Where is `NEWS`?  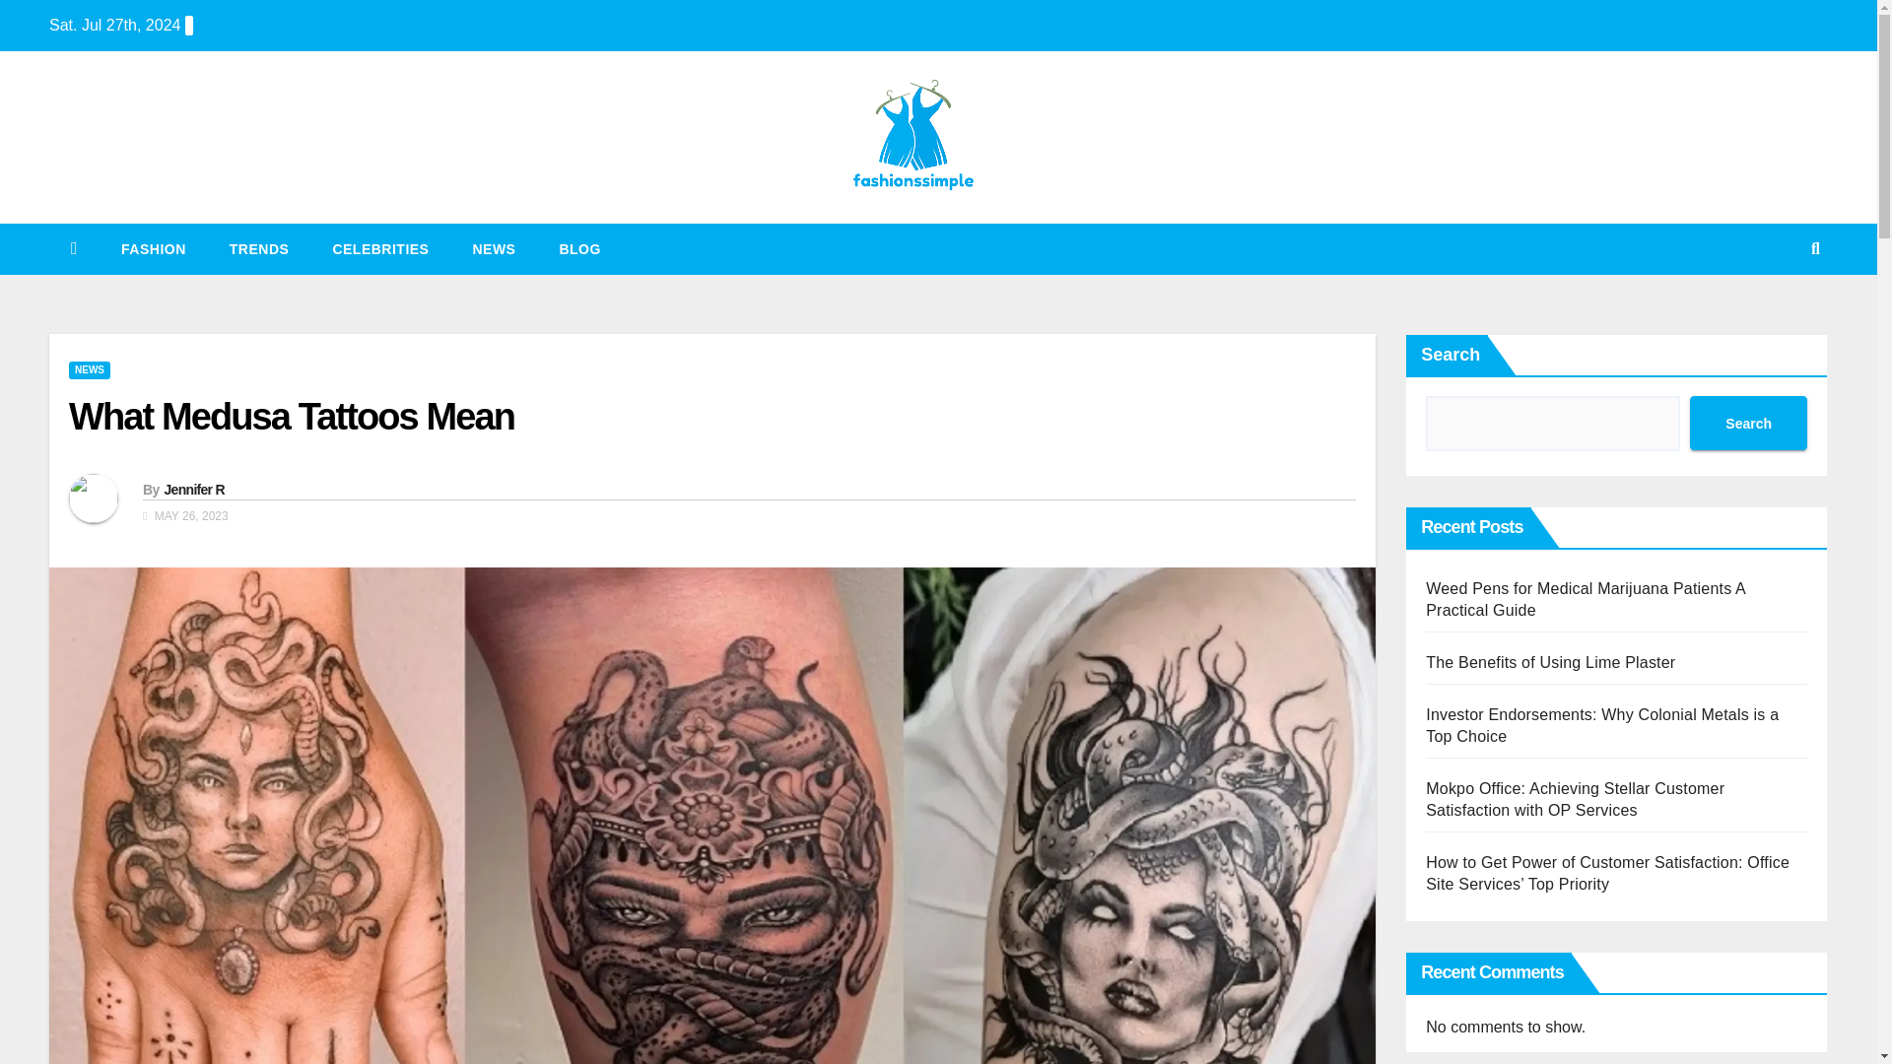
NEWS is located at coordinates (493, 248).